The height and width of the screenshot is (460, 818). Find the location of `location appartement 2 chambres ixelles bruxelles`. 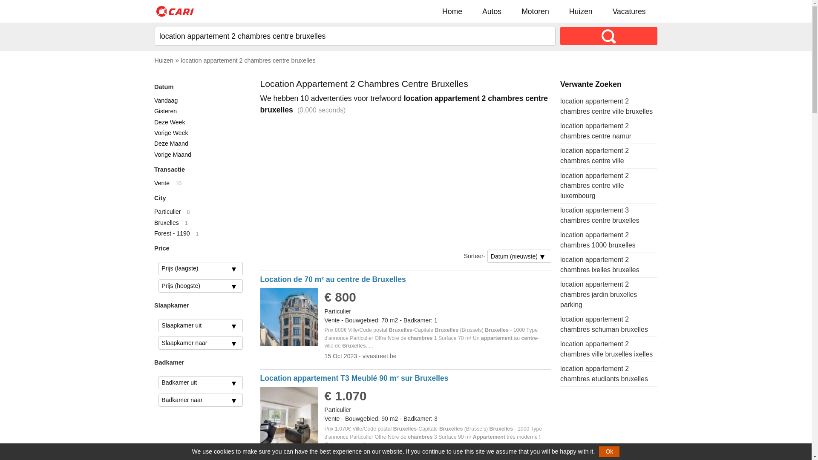

location appartement 2 chambres ixelles bruxelles is located at coordinates (600, 265).